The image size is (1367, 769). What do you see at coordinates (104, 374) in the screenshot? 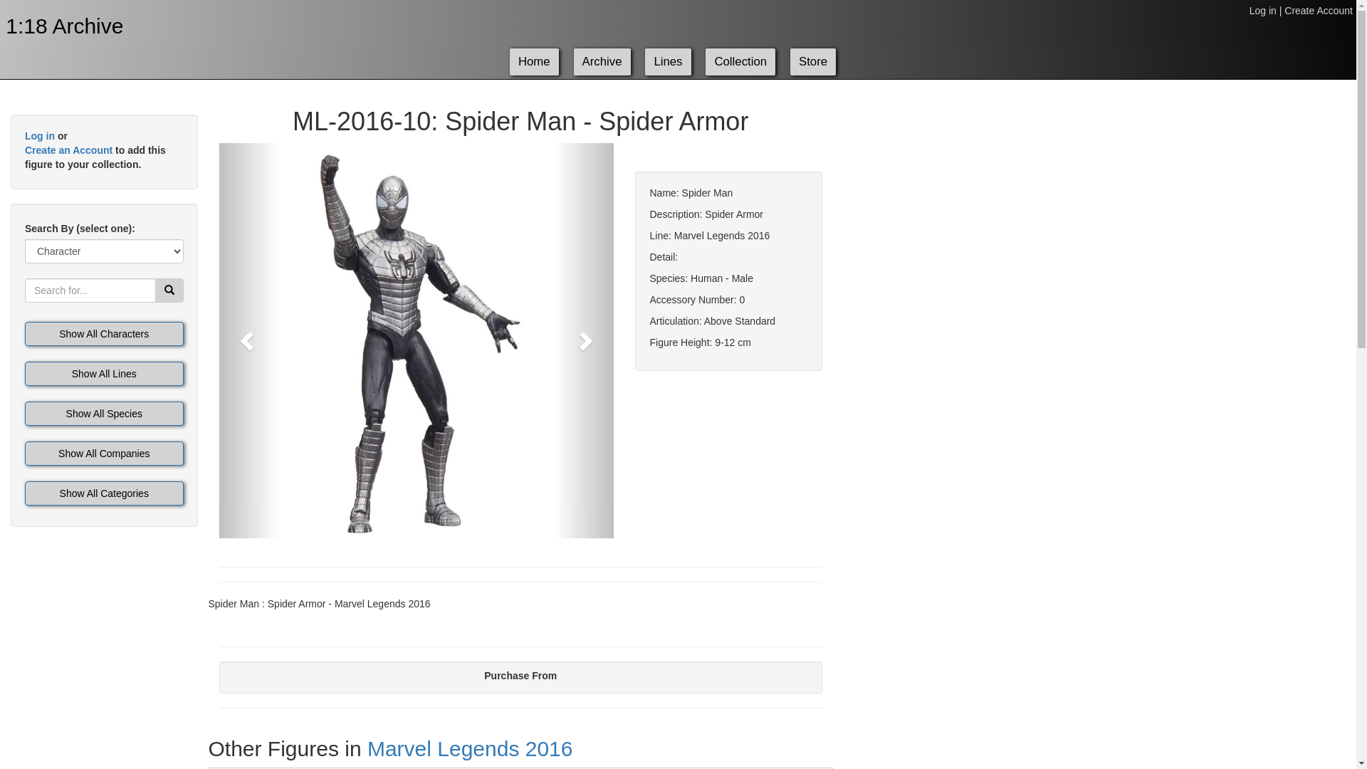
I see `Show All Lines` at bounding box center [104, 374].